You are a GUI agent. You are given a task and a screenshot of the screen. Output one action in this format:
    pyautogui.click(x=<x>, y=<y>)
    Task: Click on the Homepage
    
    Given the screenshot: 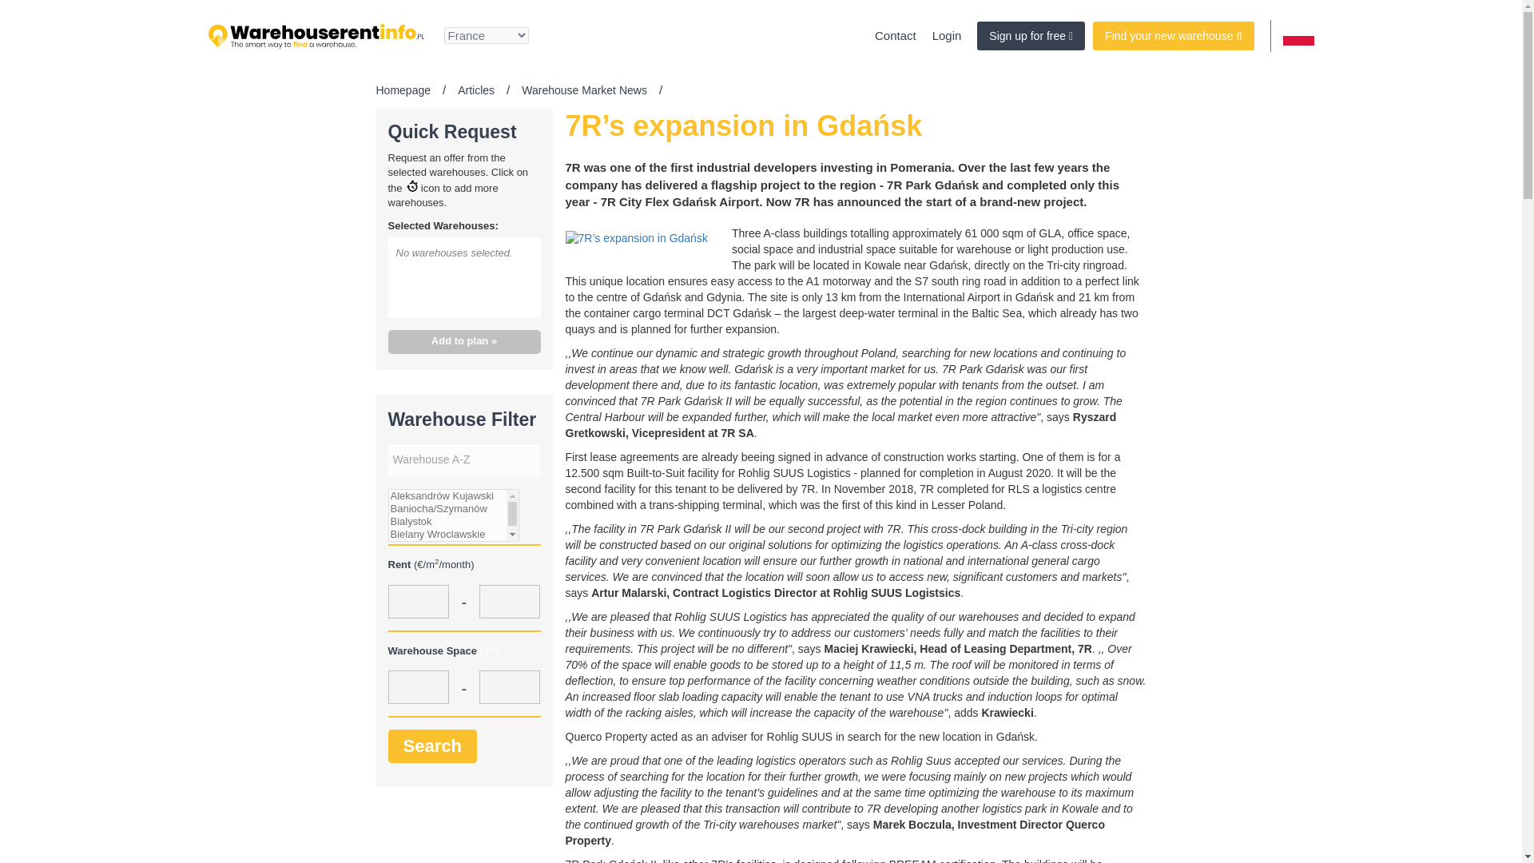 What is the action you would take?
    pyautogui.click(x=403, y=89)
    